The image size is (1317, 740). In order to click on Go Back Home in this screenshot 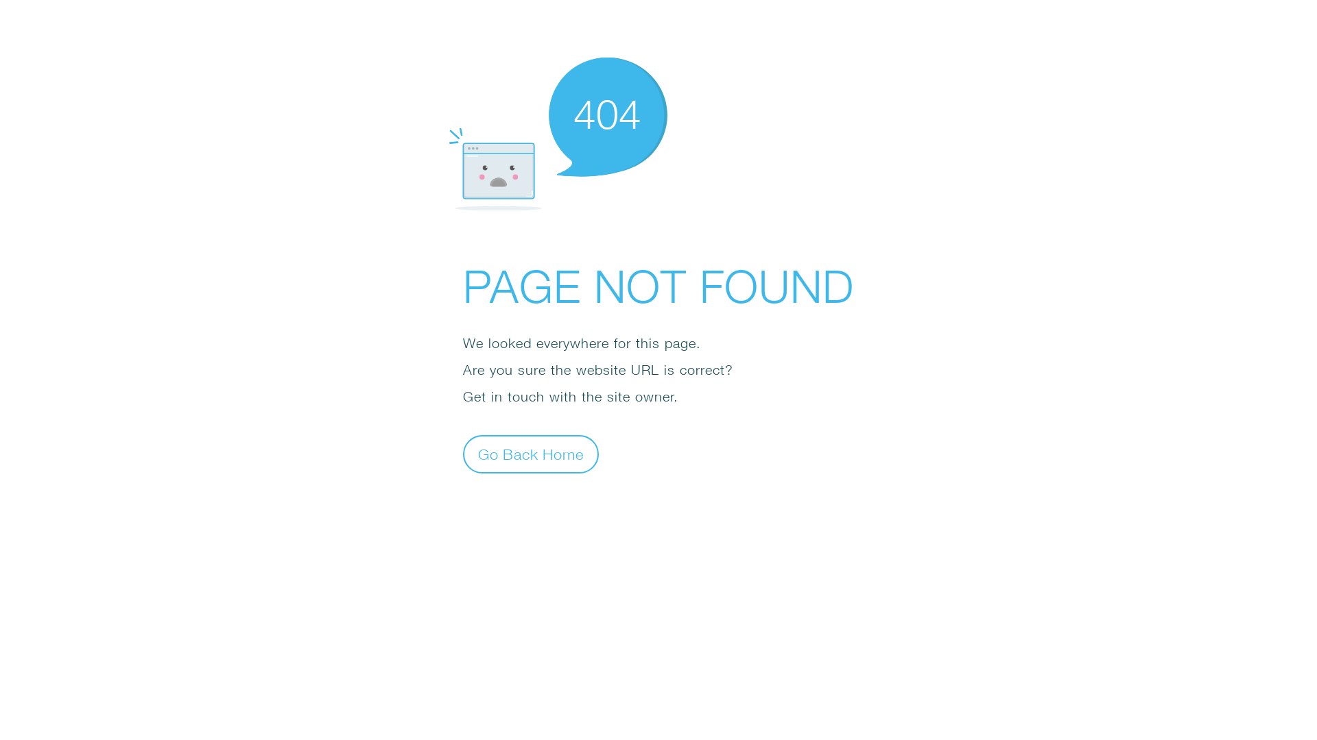, I will do `click(531, 454)`.